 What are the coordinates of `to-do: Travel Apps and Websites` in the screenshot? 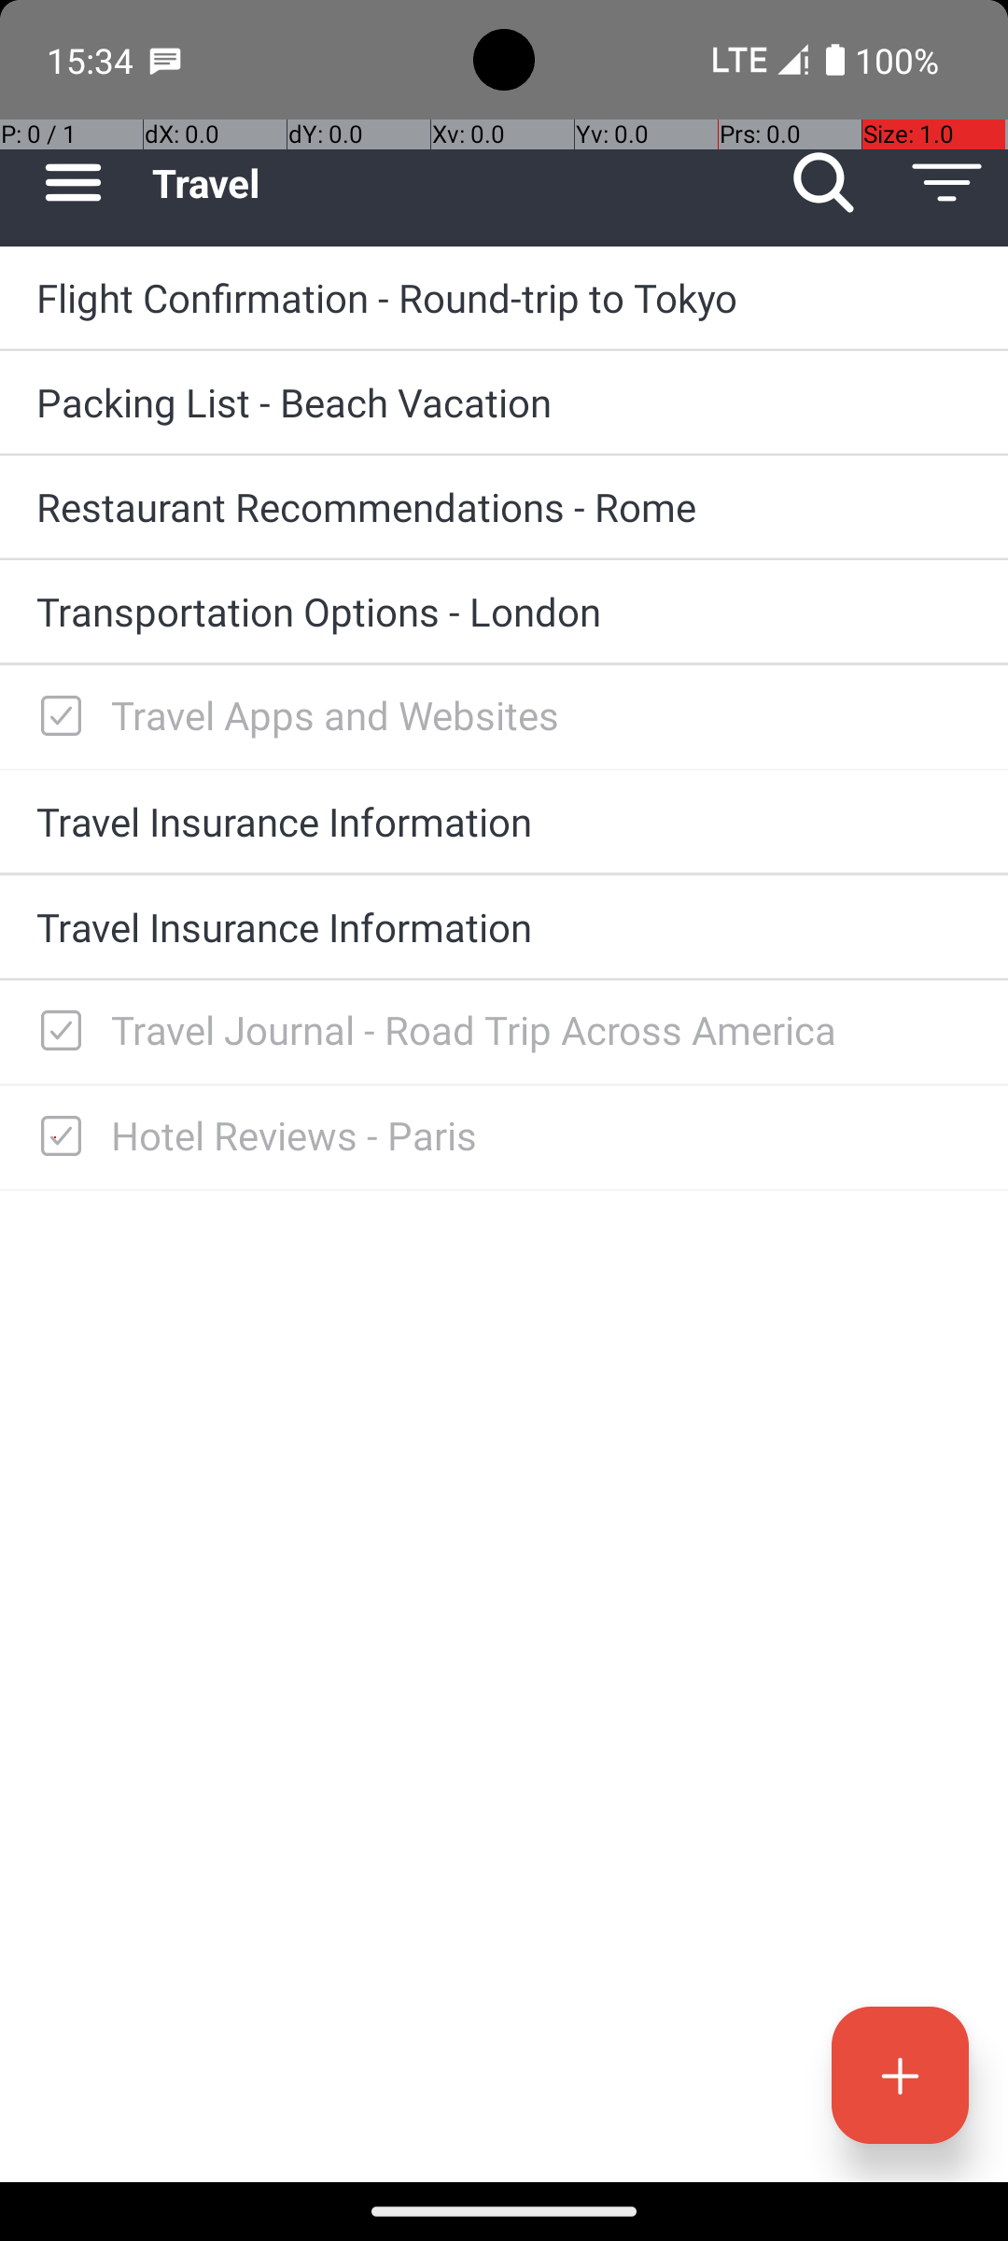 It's located at (56, 717).